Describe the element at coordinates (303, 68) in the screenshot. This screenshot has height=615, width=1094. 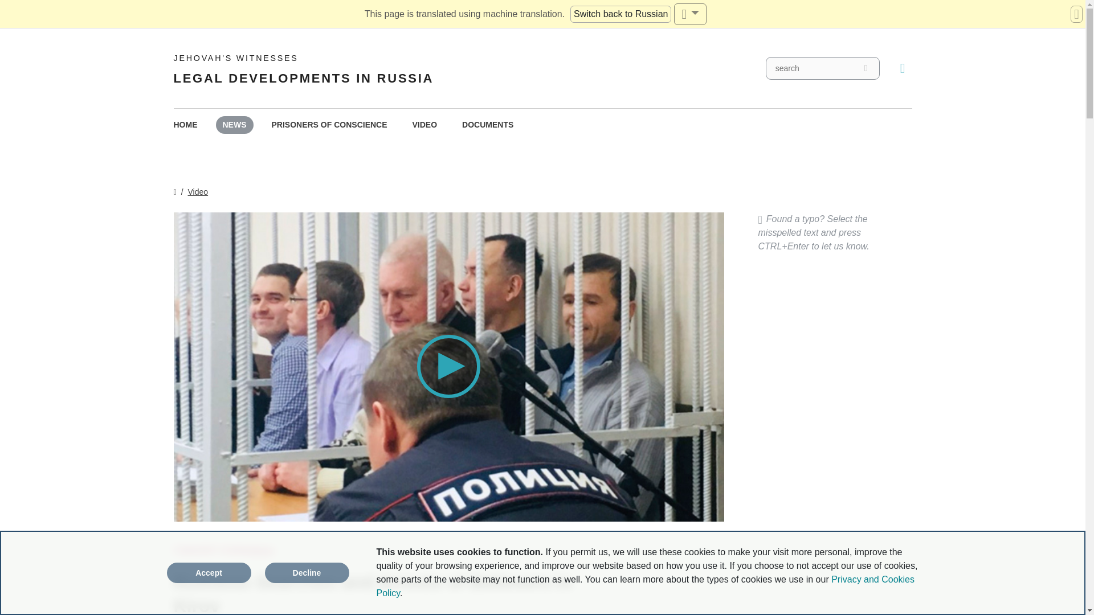
I see `VIDEO` at that location.